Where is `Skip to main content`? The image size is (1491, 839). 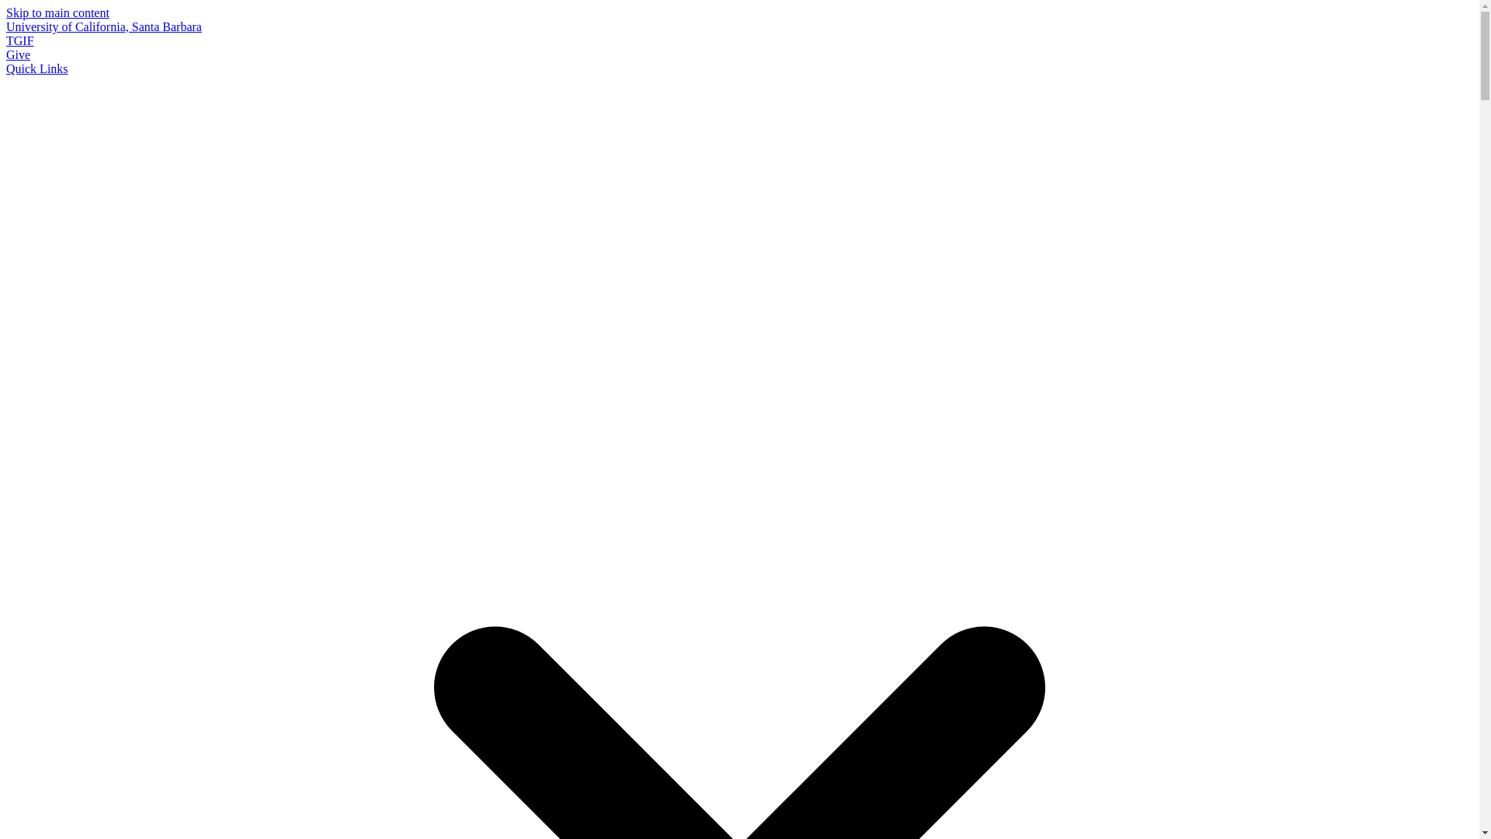
Skip to main content is located at coordinates (57, 12).